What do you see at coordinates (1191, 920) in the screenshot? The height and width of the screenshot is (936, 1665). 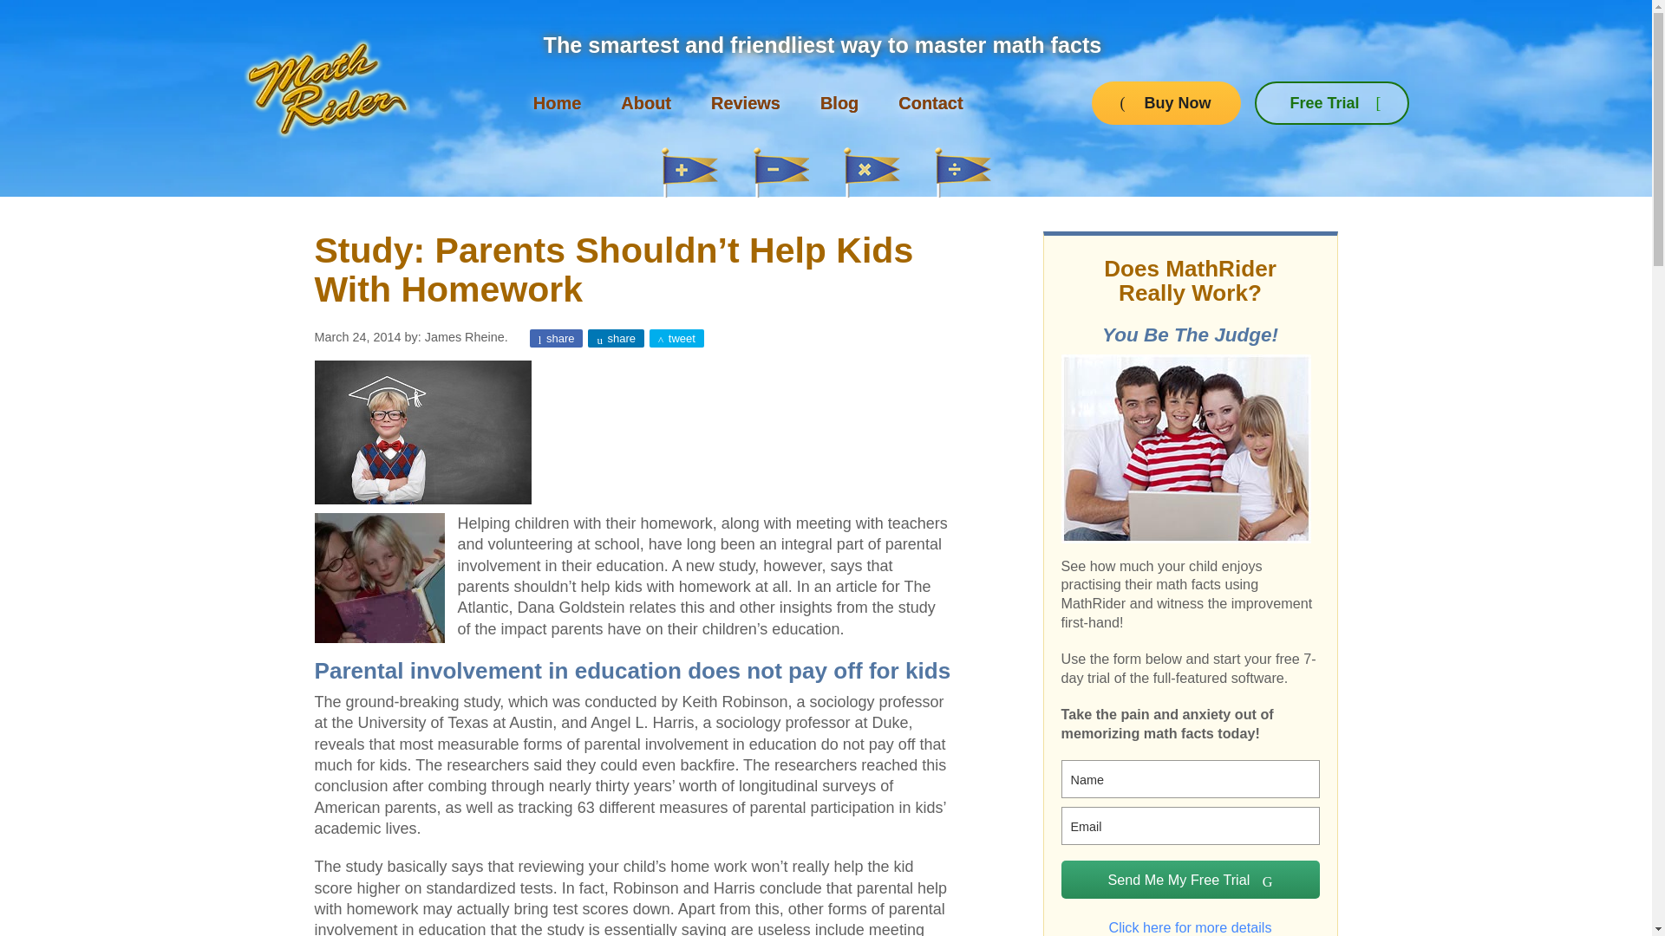 I see `Click here for more details` at bounding box center [1191, 920].